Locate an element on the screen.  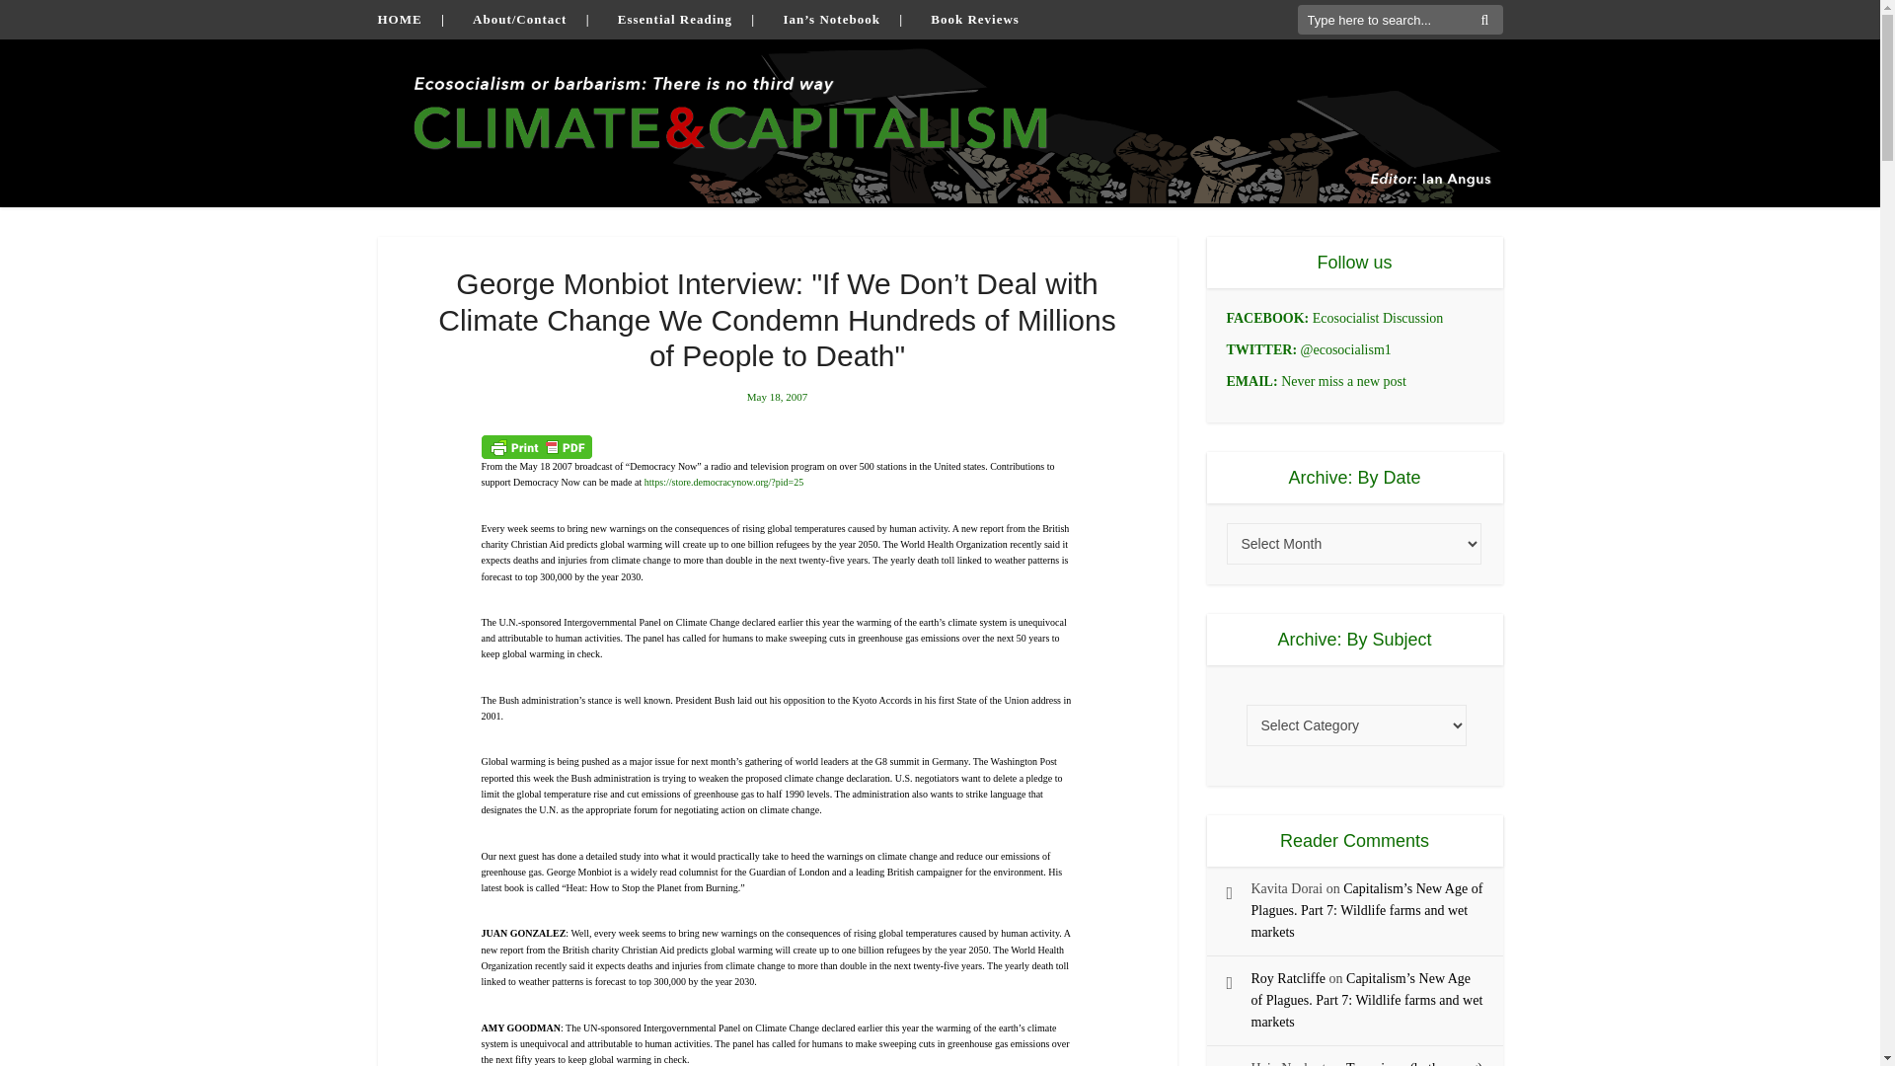
Type here to search... is located at coordinates (1400, 20).